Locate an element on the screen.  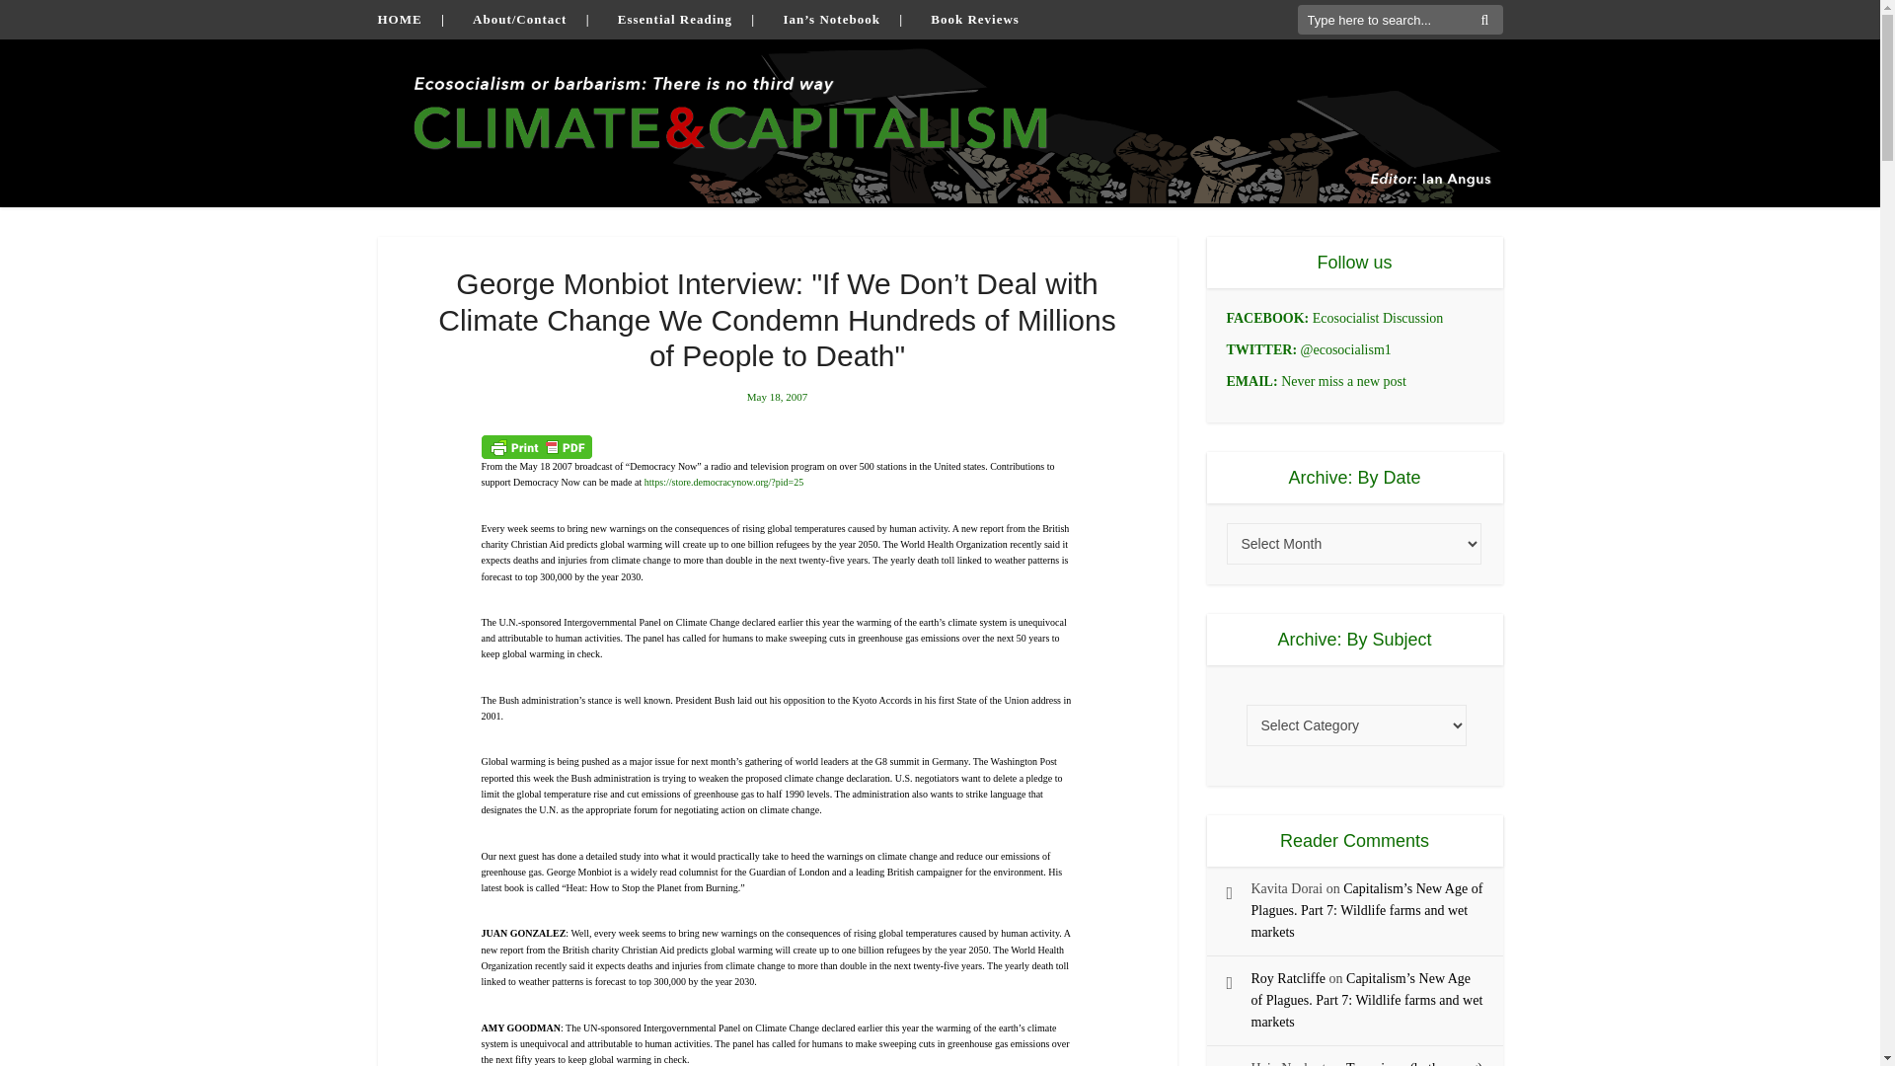
Type here to search... is located at coordinates (1400, 20).